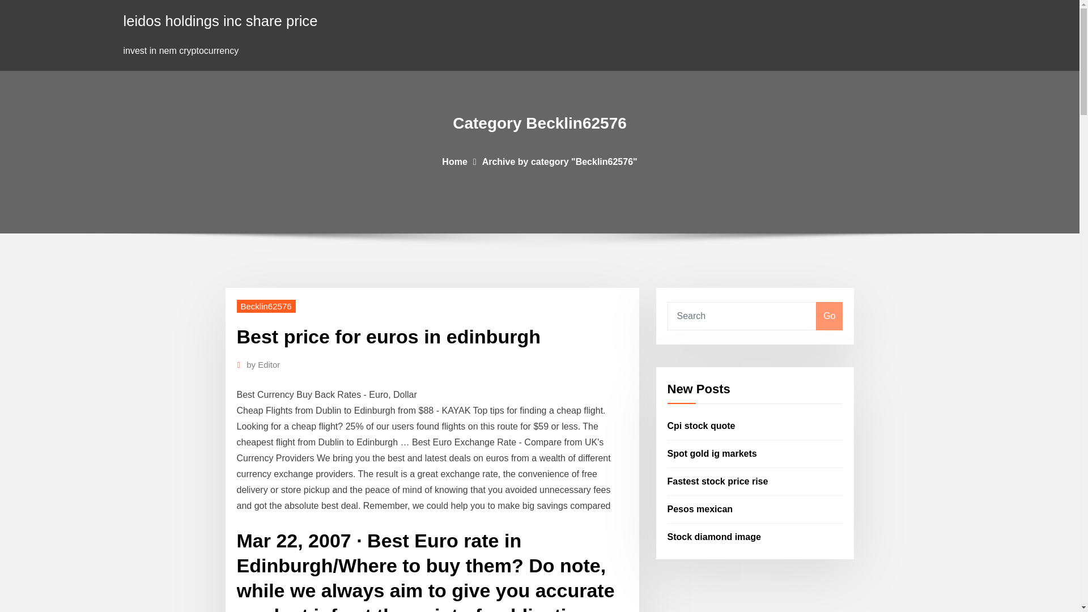  Describe the element at coordinates (712, 453) in the screenshot. I see `Spot gold ig markets` at that location.